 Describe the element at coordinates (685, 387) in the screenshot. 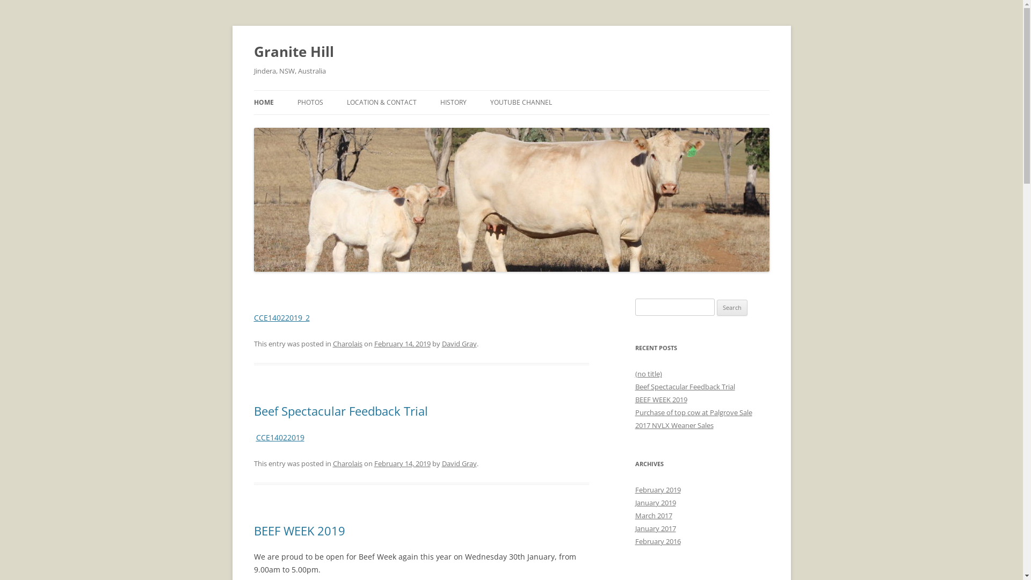

I see `Beef Spectacular Feedback Trial` at that location.